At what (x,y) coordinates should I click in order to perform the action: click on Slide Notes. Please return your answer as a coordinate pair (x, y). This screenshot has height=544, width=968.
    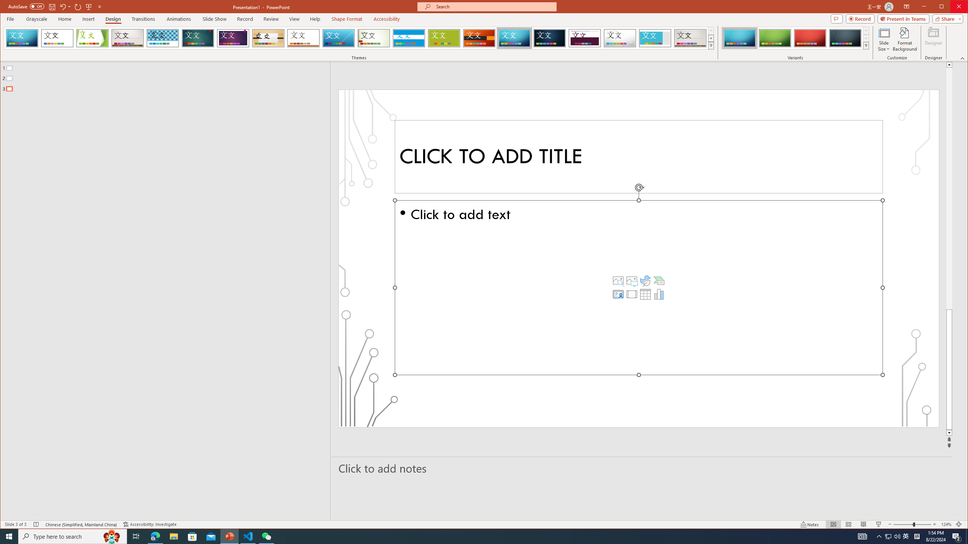
    Looking at the image, I should click on (642, 468).